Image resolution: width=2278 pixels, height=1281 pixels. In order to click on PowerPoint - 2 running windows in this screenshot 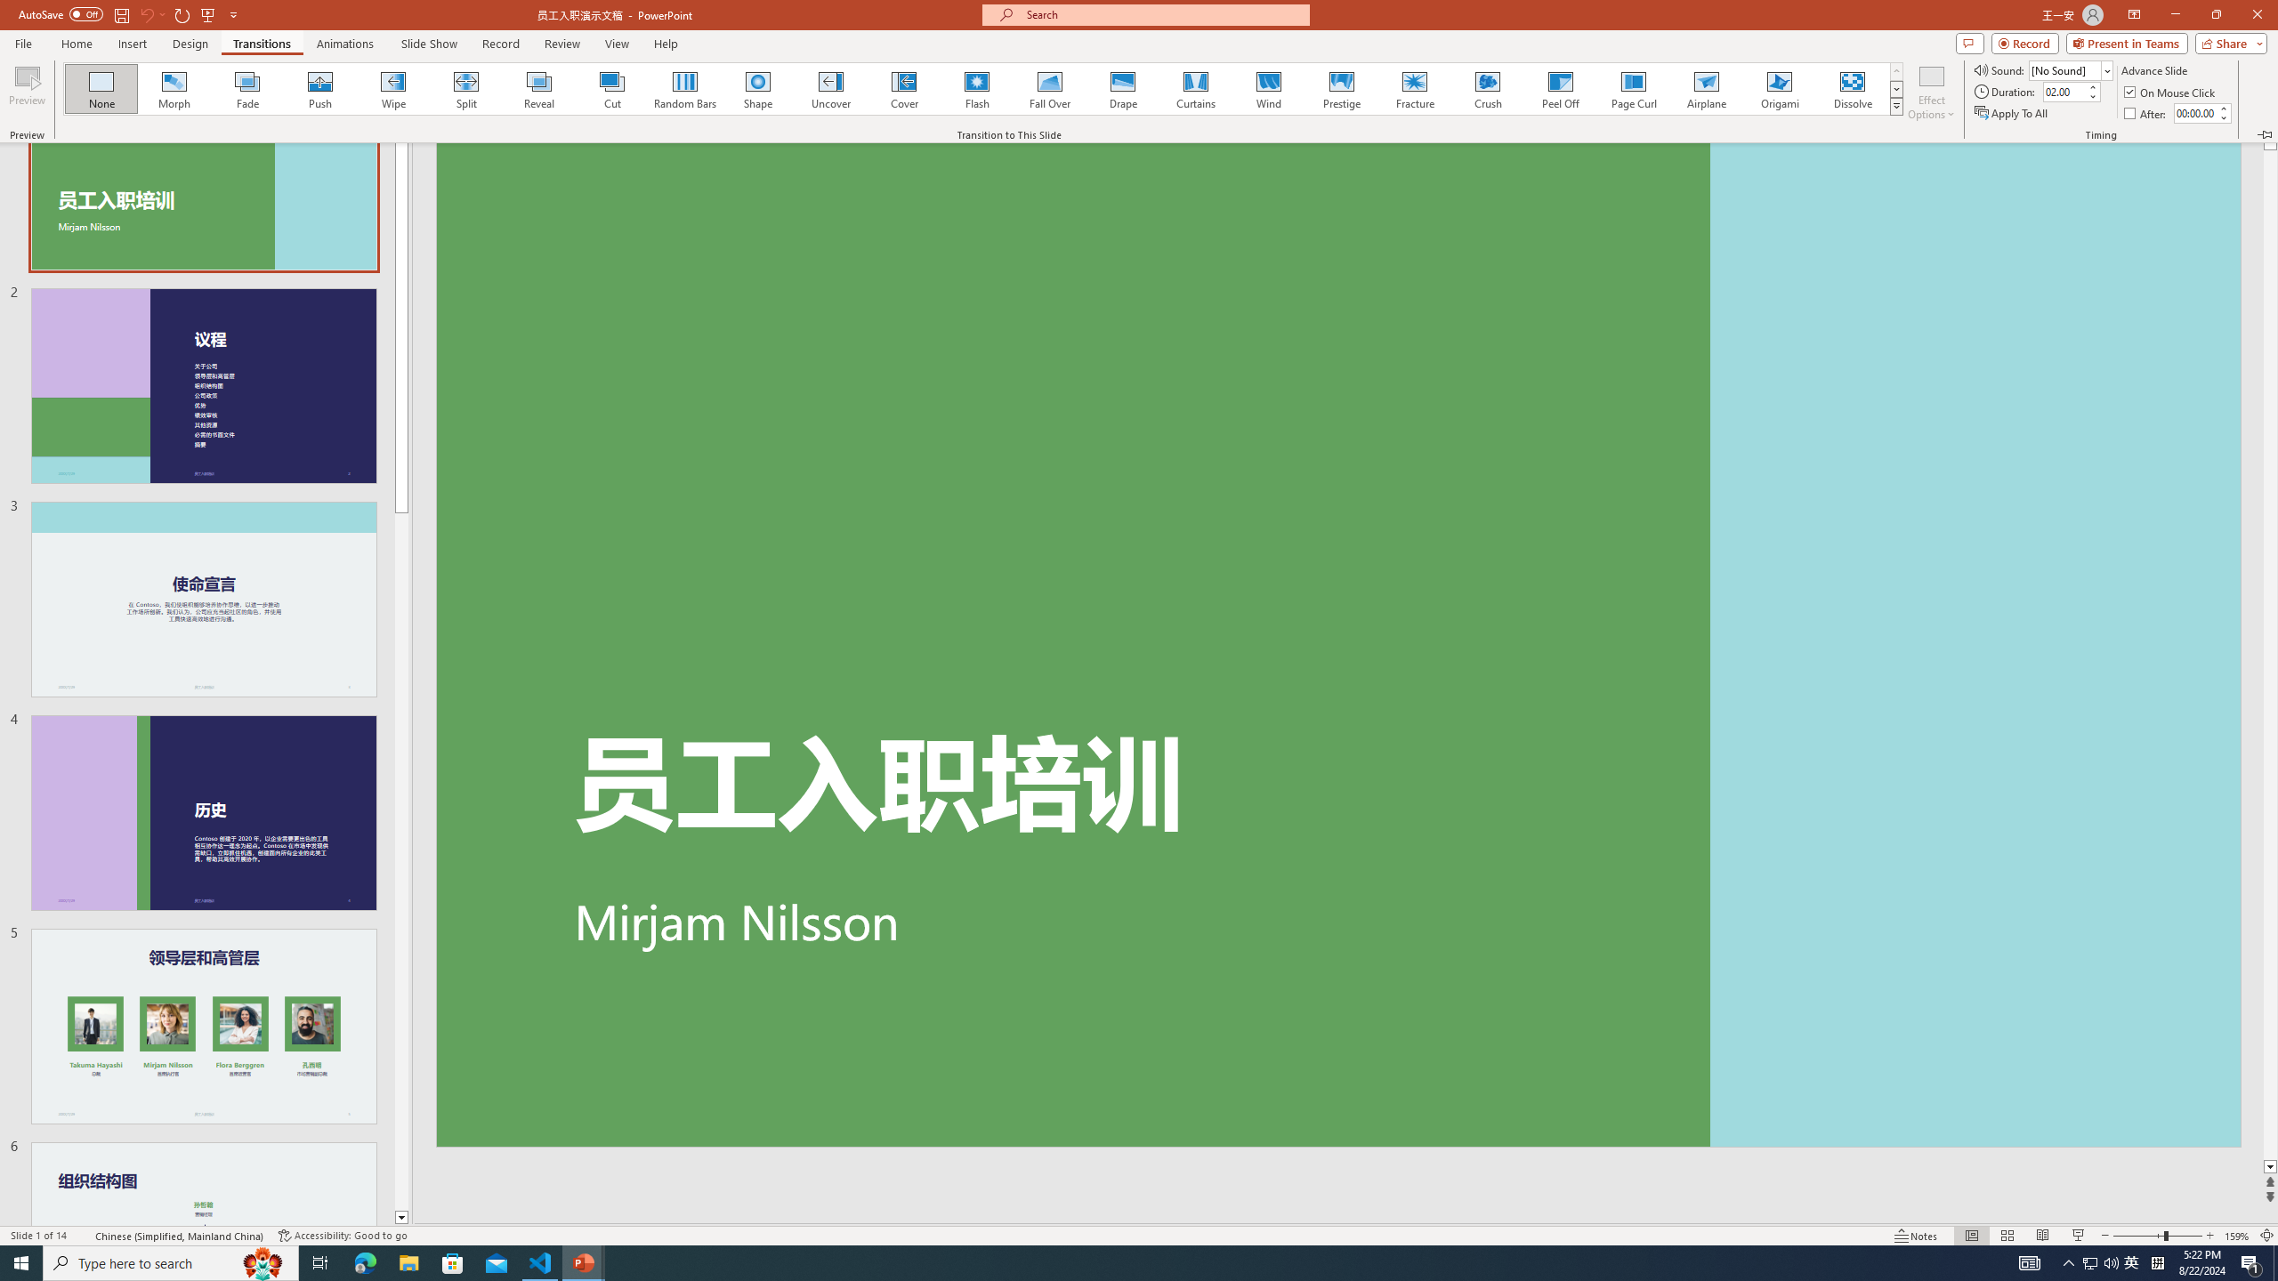, I will do `click(584, 1263)`.